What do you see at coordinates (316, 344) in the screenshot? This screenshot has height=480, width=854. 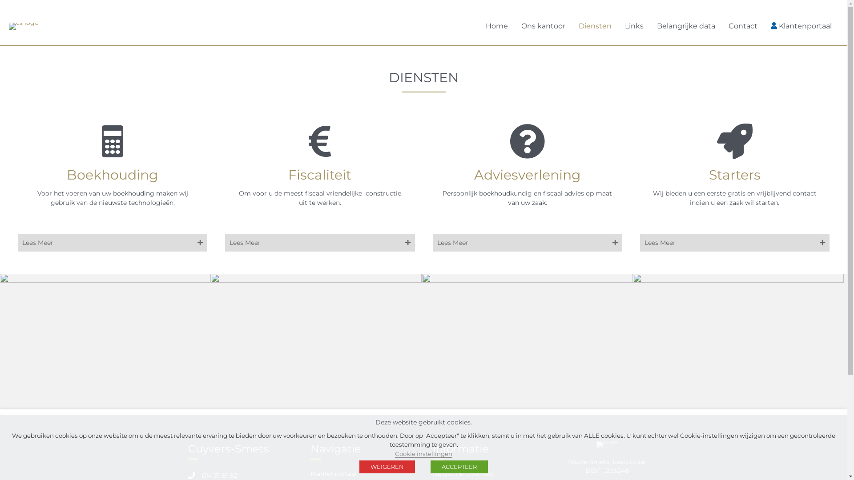 I see `Project _C-S-4520` at bounding box center [316, 344].